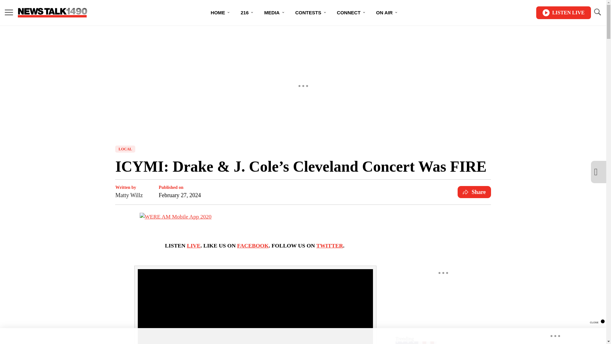 This screenshot has width=611, height=344. Describe the element at coordinates (330, 245) in the screenshot. I see `TWITTER` at that location.